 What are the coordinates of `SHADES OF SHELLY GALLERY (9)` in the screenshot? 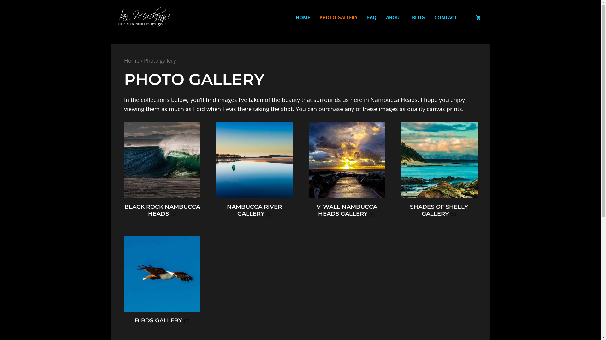 It's located at (439, 171).